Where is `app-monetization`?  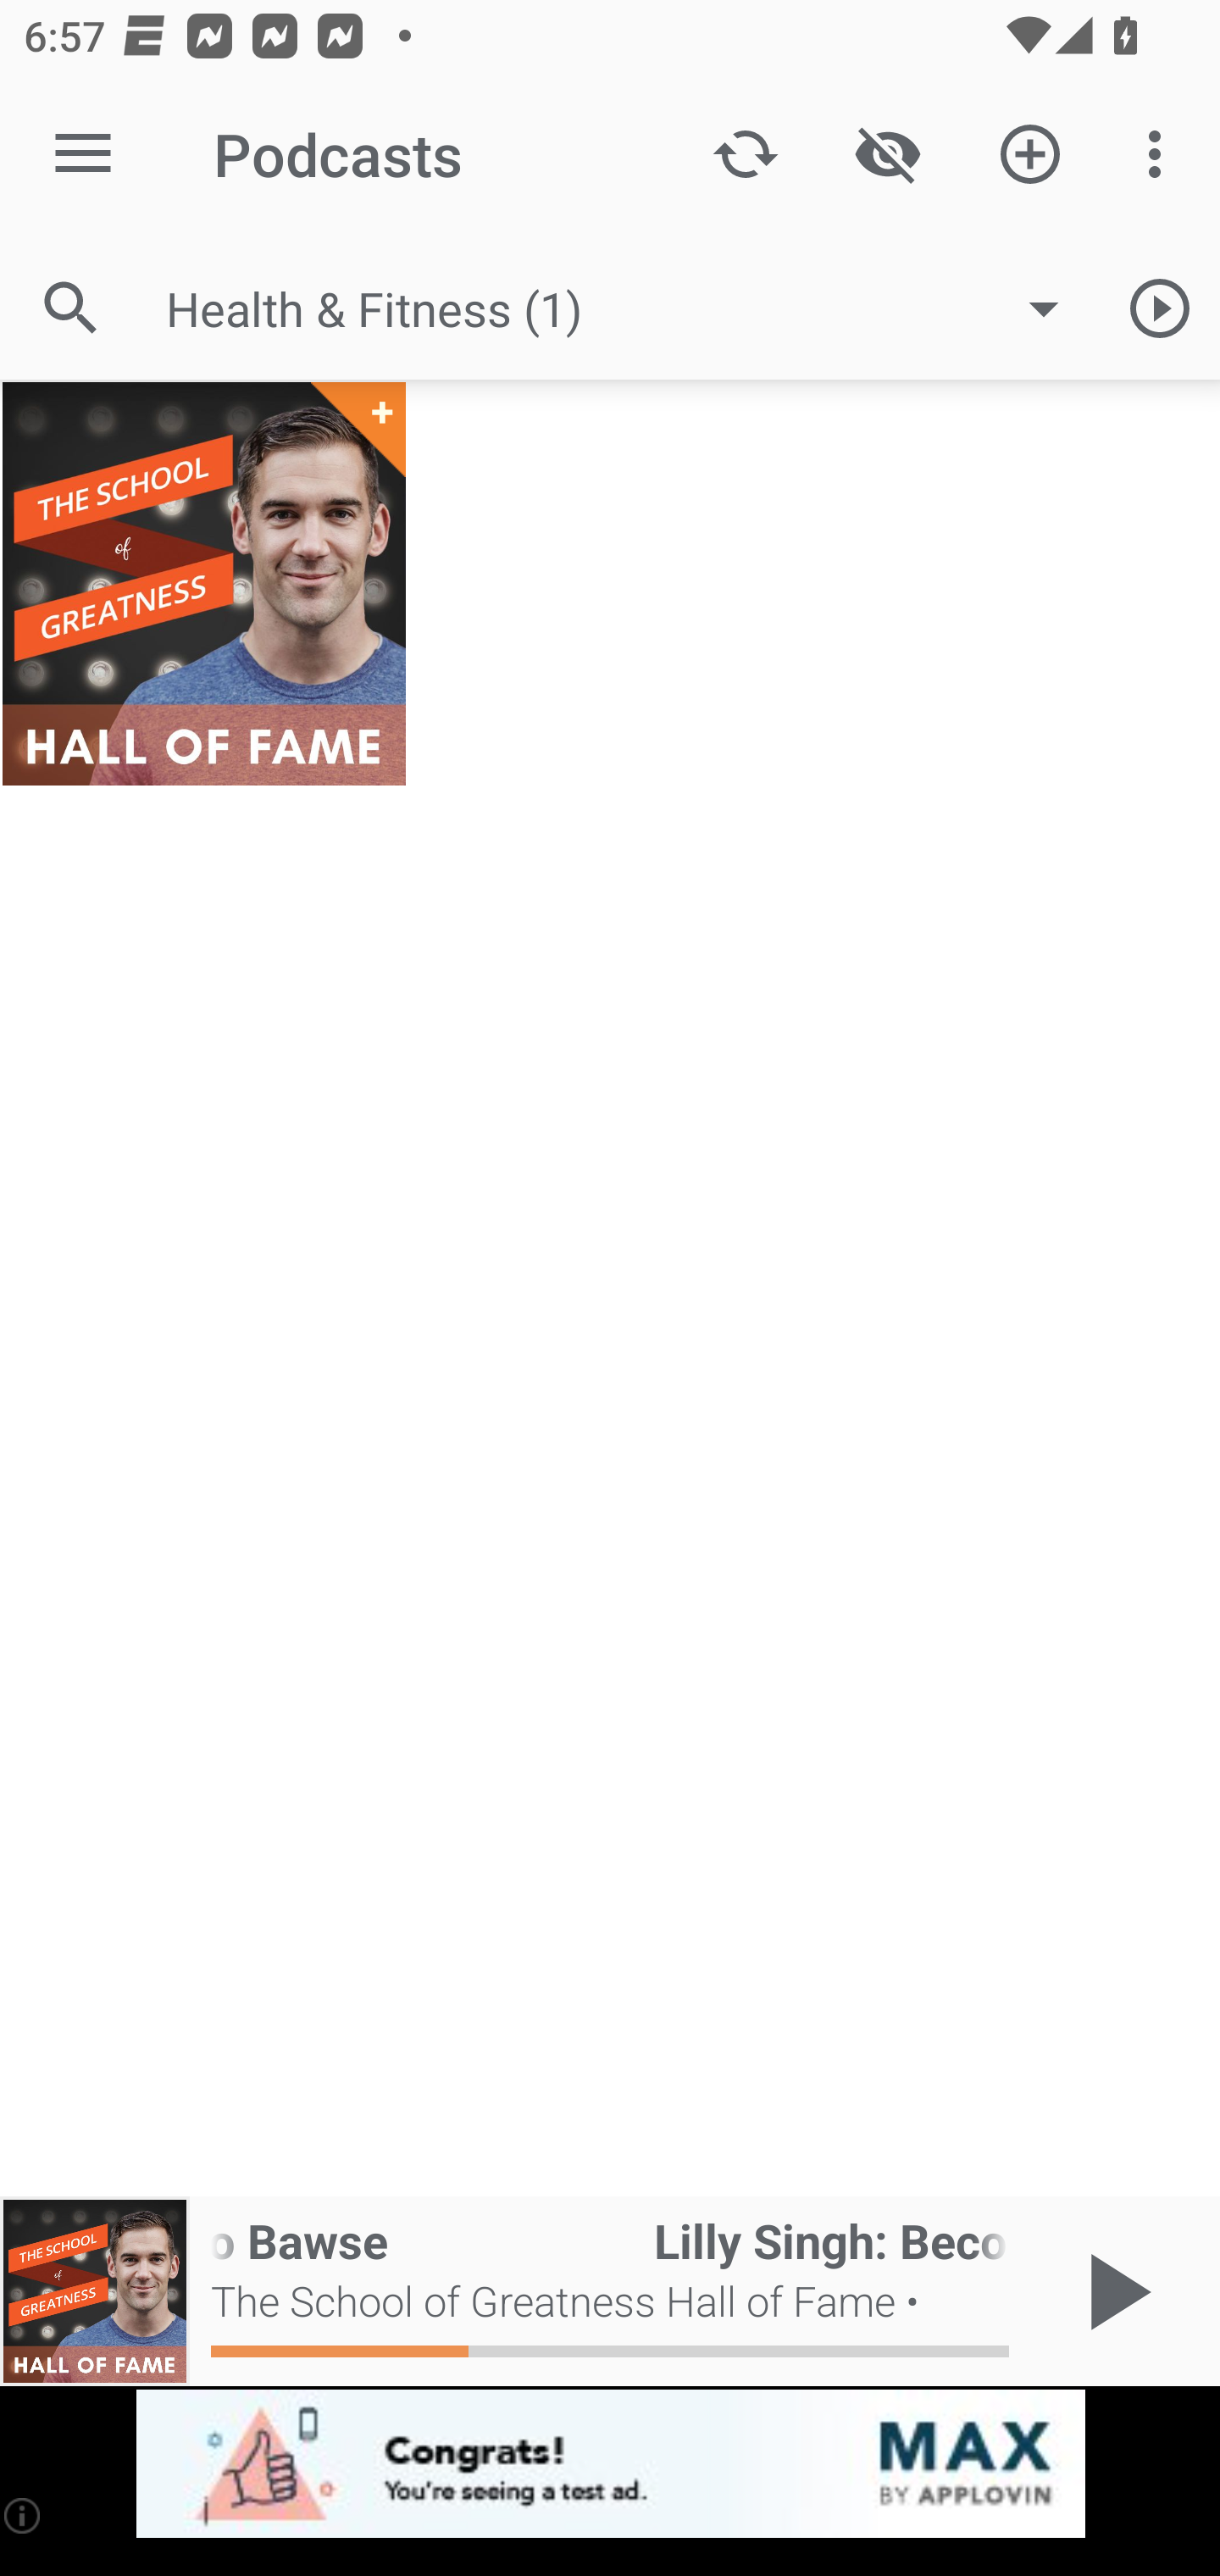
app-monetization is located at coordinates (610, 2465).